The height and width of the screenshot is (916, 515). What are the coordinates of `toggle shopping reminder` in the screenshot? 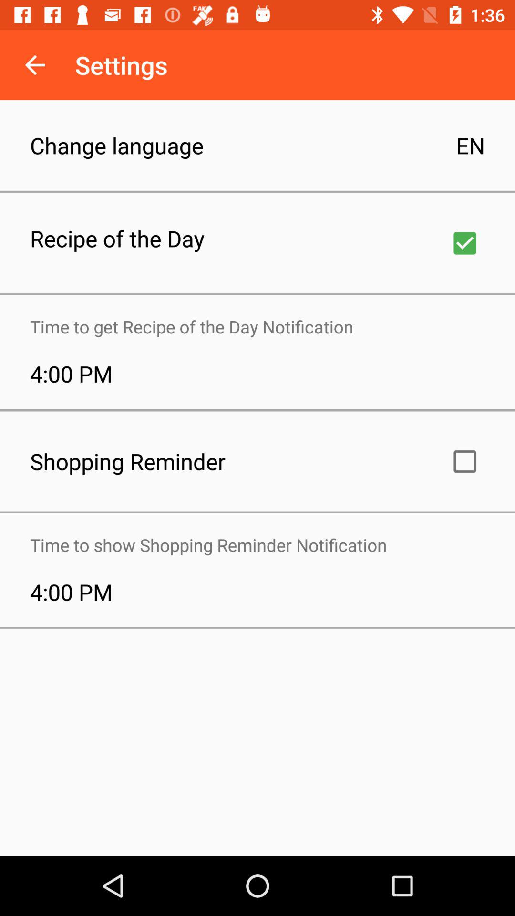 It's located at (465, 461).